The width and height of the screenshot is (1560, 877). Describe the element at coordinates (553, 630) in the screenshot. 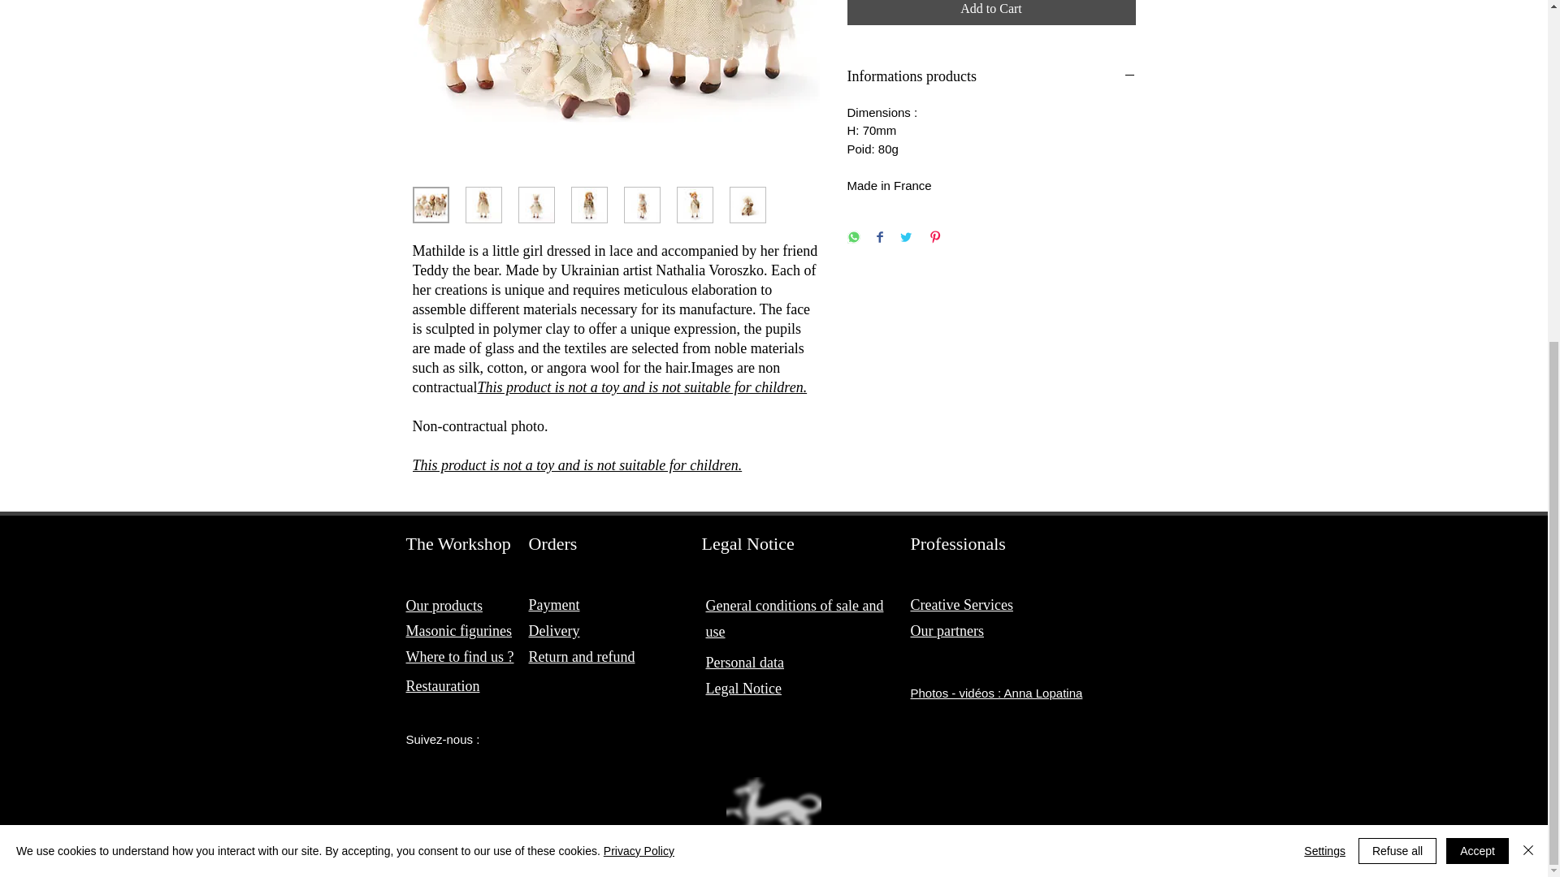

I see `Delivery` at that location.